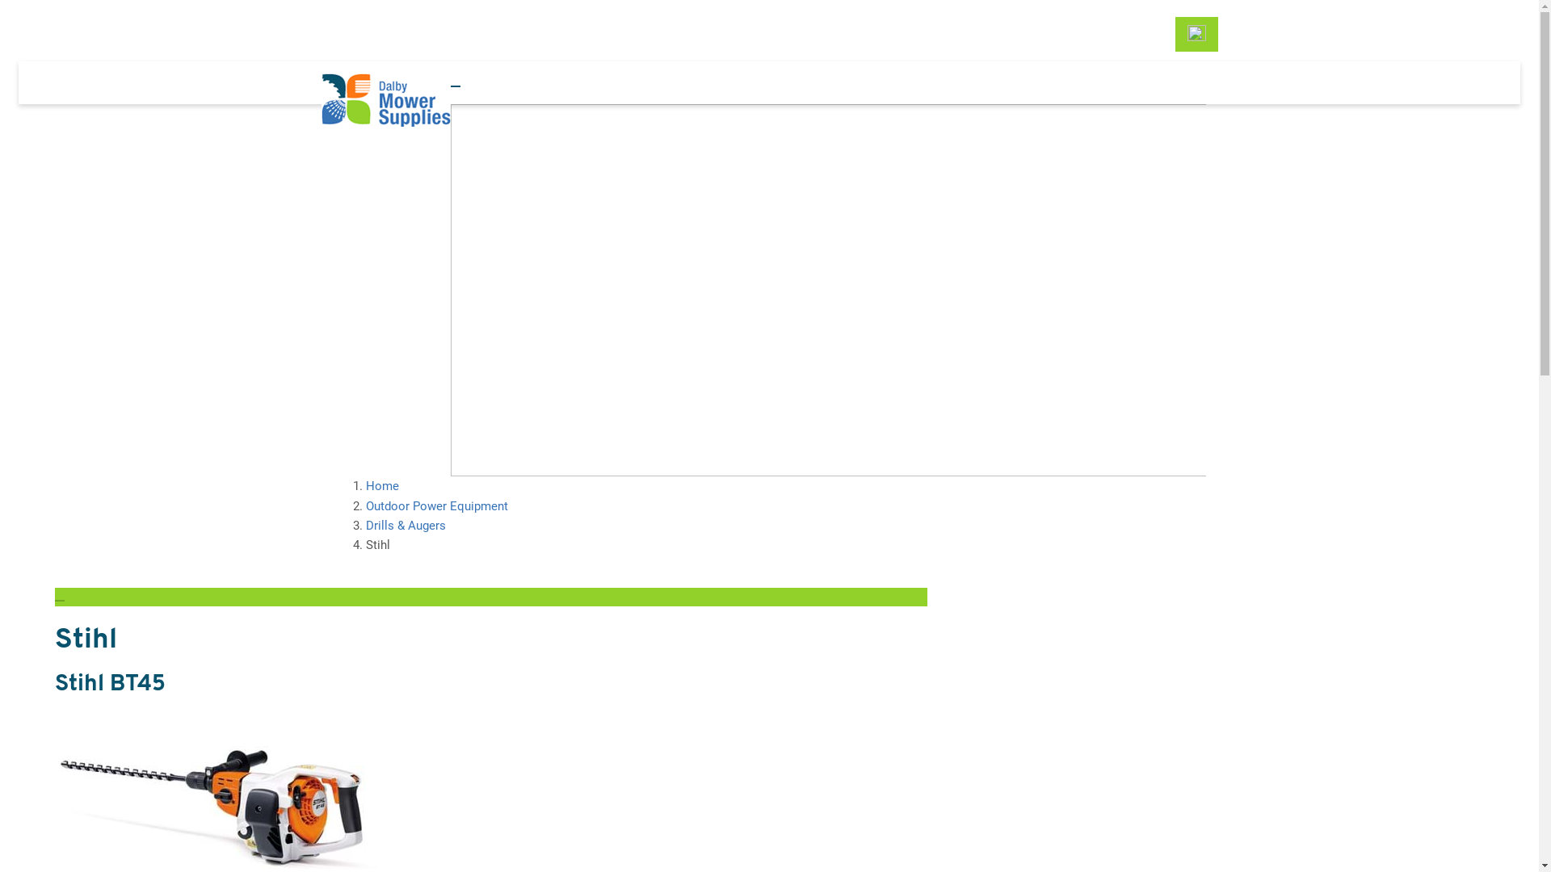  Describe the element at coordinates (1116, 34) in the screenshot. I see `07 4669 6885` at that location.